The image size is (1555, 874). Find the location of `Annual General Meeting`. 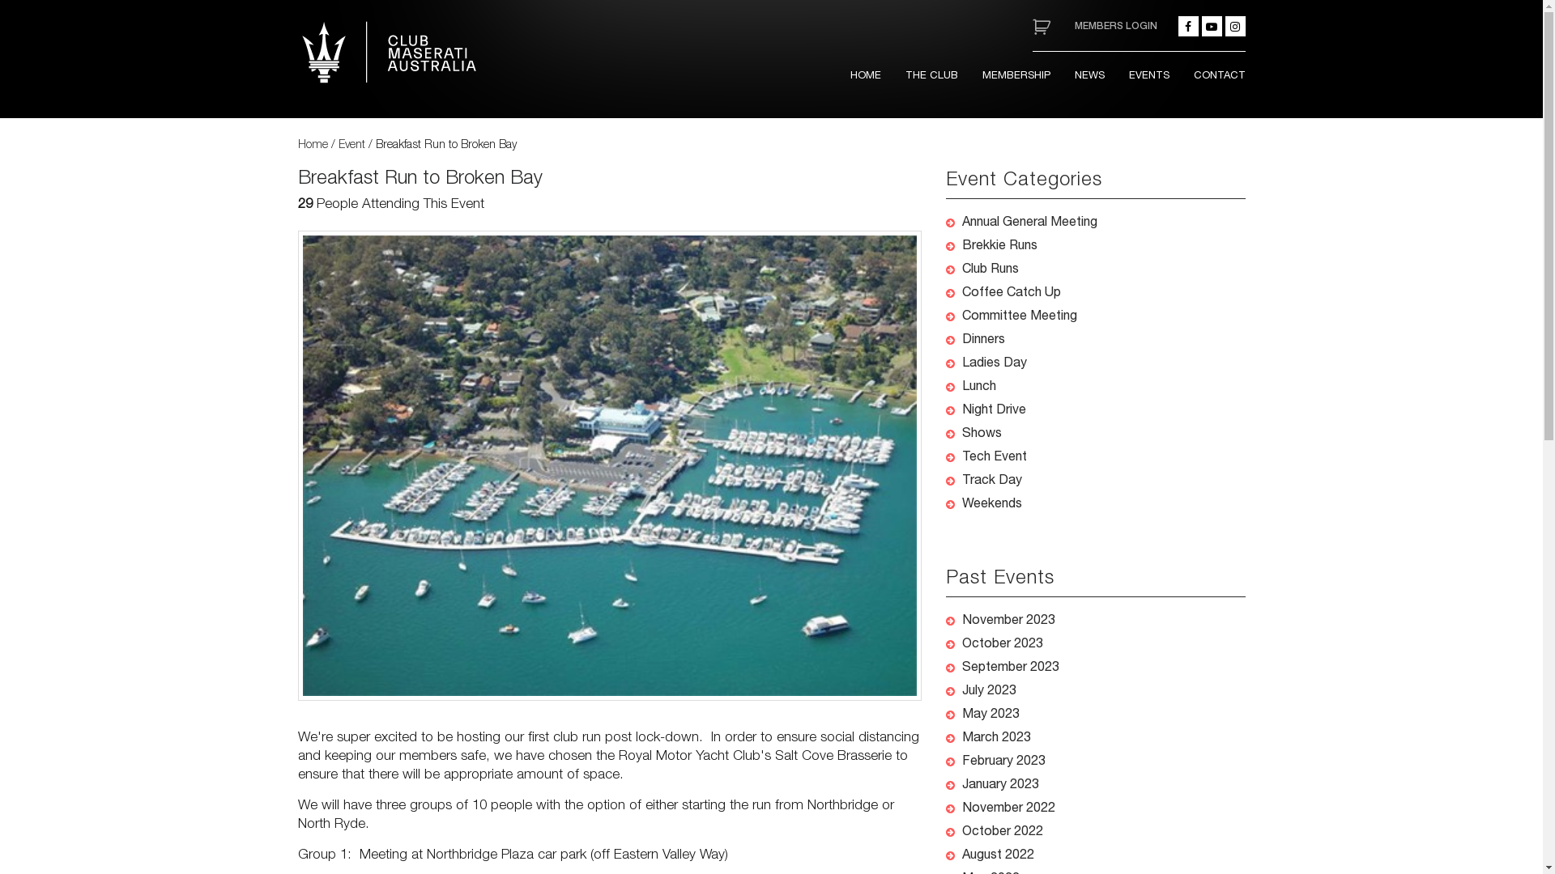

Annual General Meeting is located at coordinates (1030, 223).